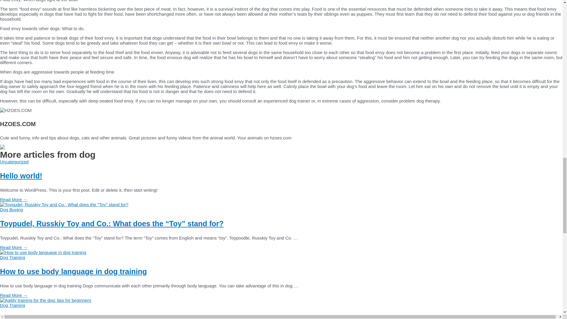  I want to click on Dog Buying, so click(12, 209).